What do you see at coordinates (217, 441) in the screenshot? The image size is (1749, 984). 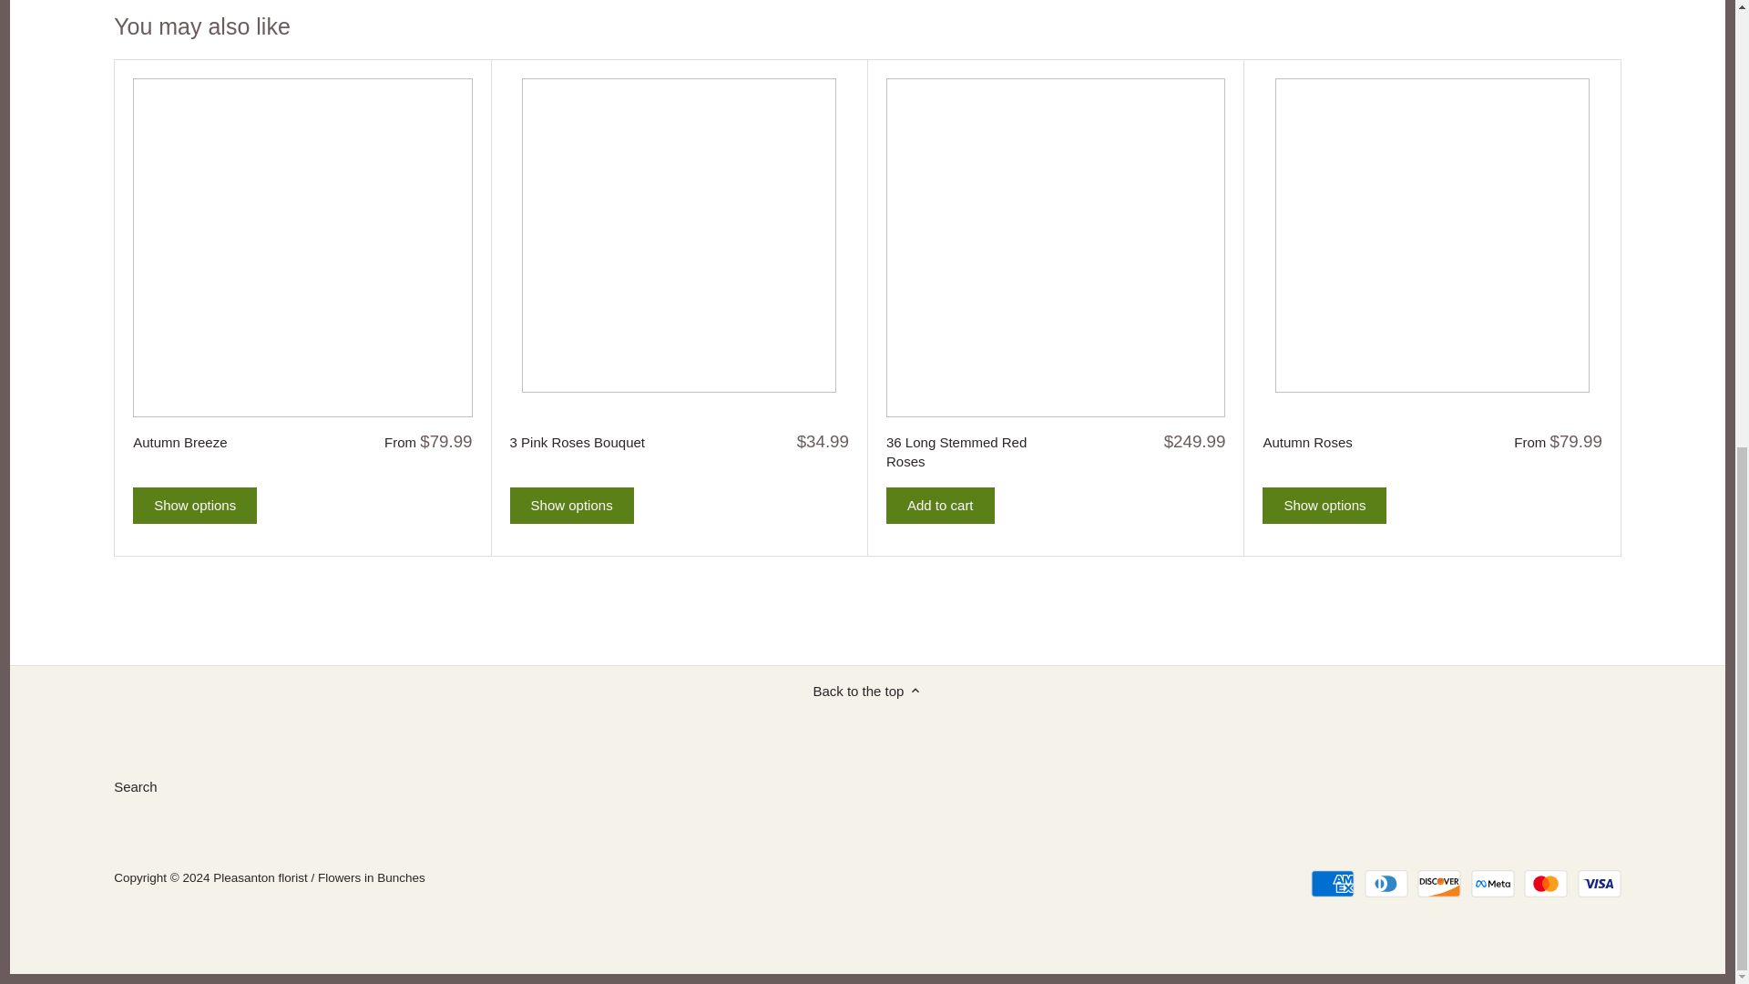 I see `Autumn Breeze` at bounding box center [217, 441].